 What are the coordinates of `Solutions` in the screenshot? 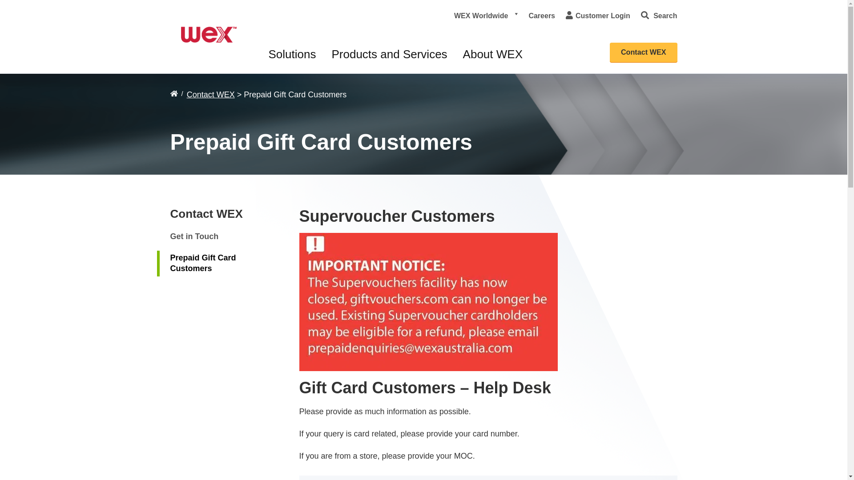 It's located at (293, 54).